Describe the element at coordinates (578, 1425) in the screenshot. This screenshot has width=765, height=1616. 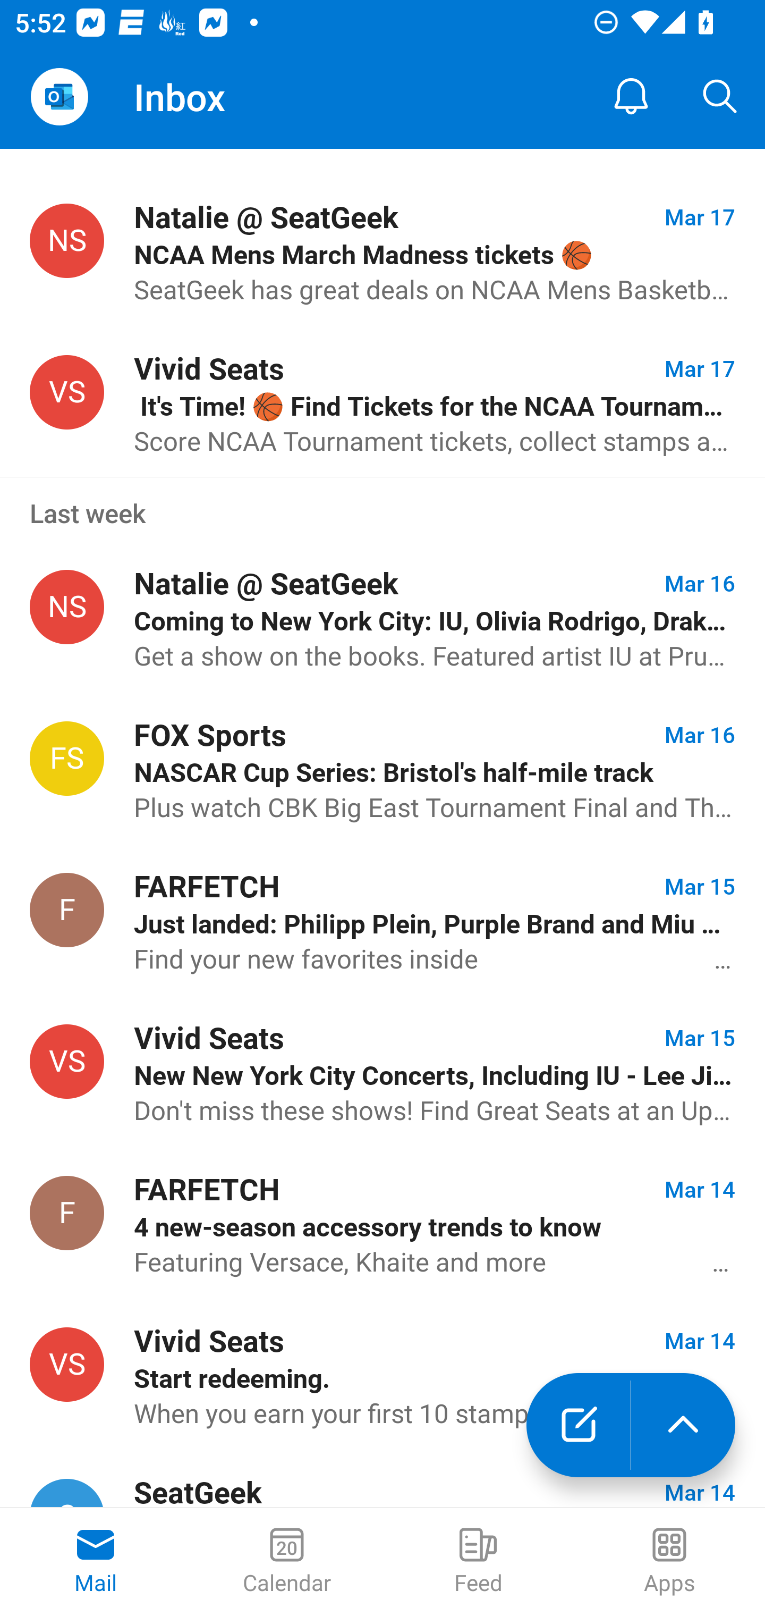
I see `New mail` at that location.